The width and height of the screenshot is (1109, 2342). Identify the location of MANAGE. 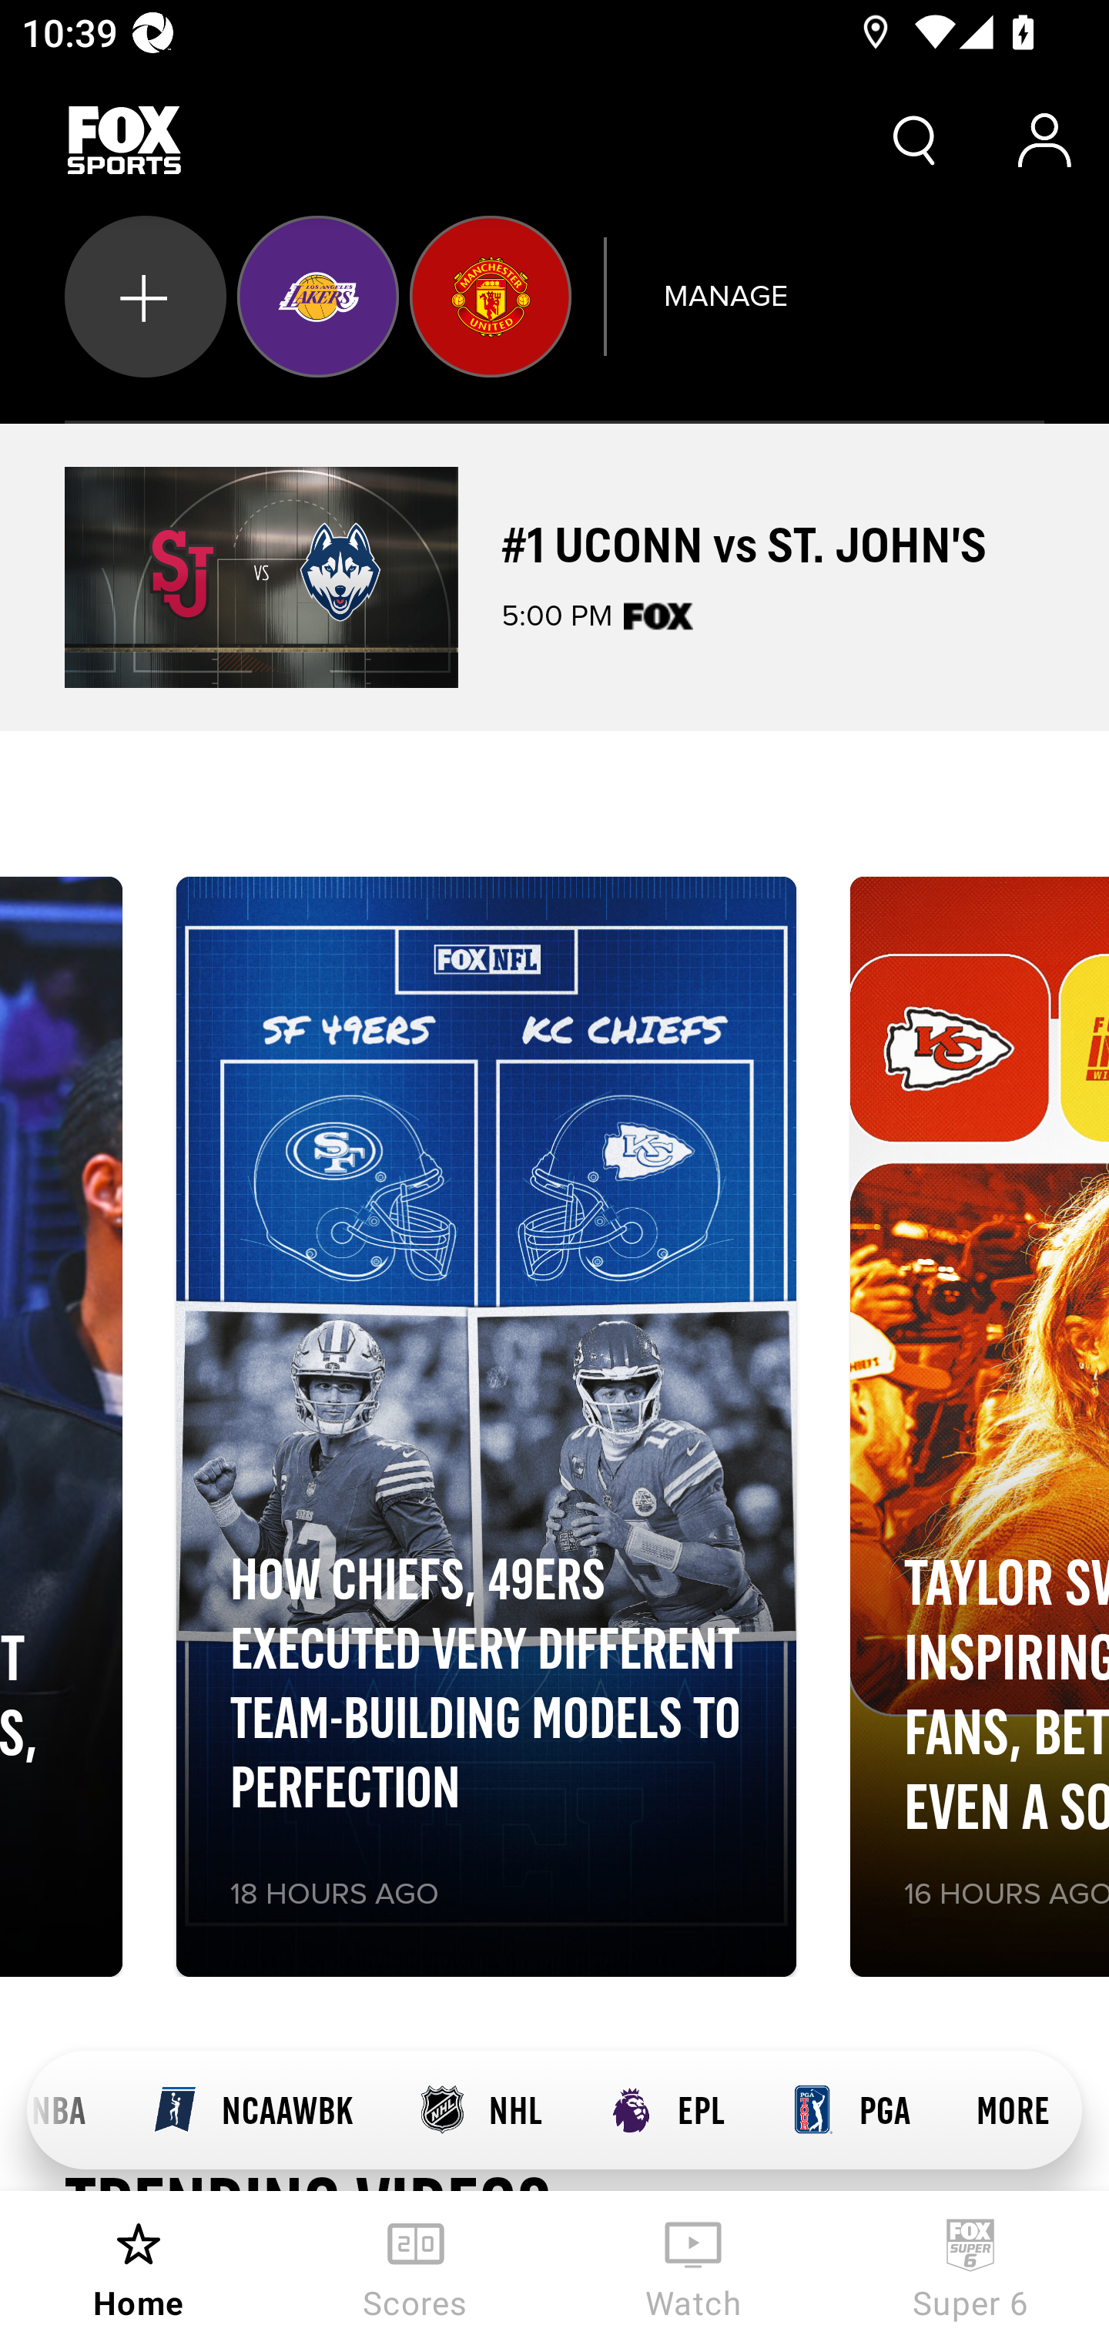
(725, 296).